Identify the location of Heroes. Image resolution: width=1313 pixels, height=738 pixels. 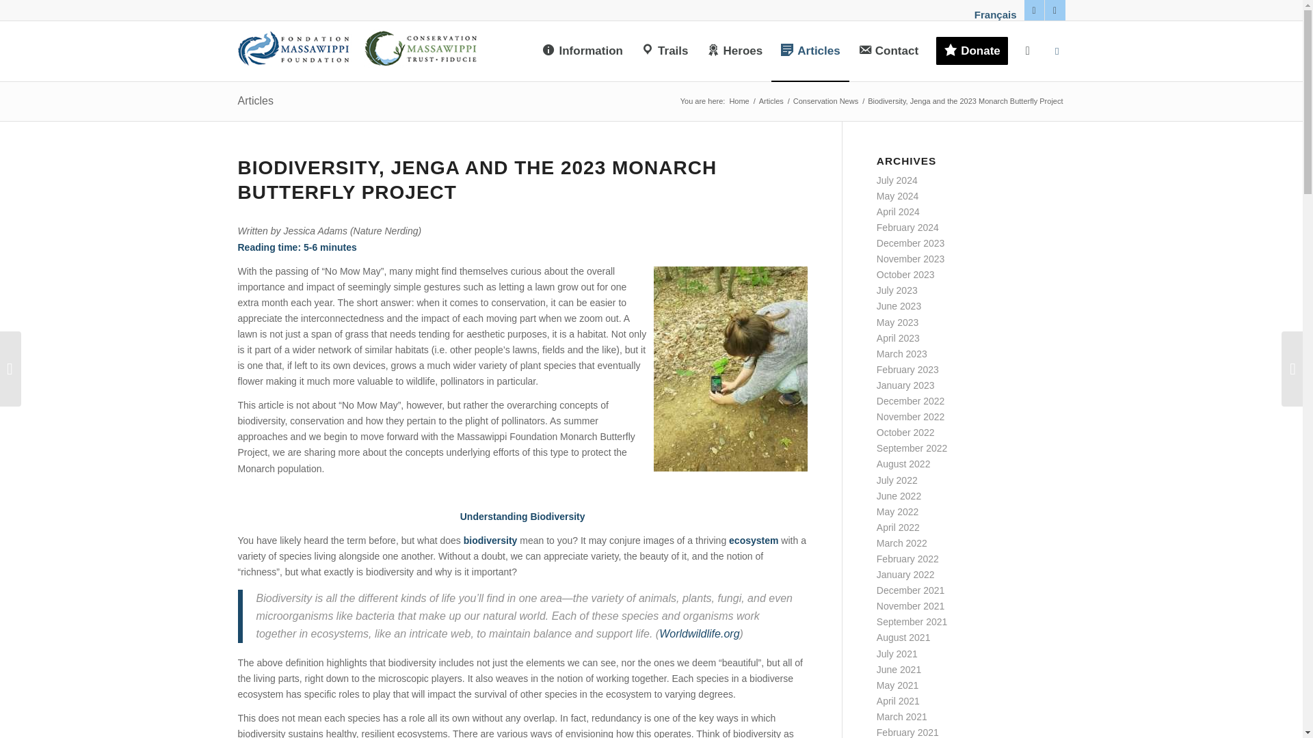
(734, 51).